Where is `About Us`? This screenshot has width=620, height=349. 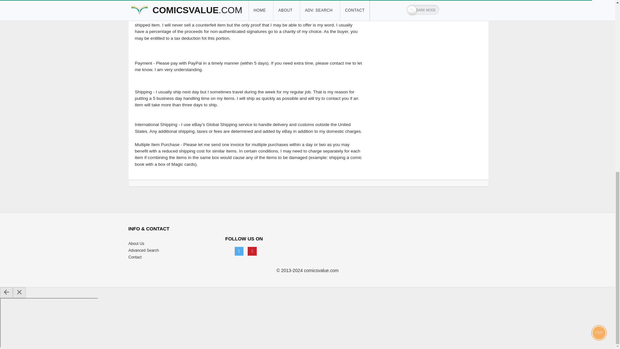
About Us is located at coordinates (136, 244).